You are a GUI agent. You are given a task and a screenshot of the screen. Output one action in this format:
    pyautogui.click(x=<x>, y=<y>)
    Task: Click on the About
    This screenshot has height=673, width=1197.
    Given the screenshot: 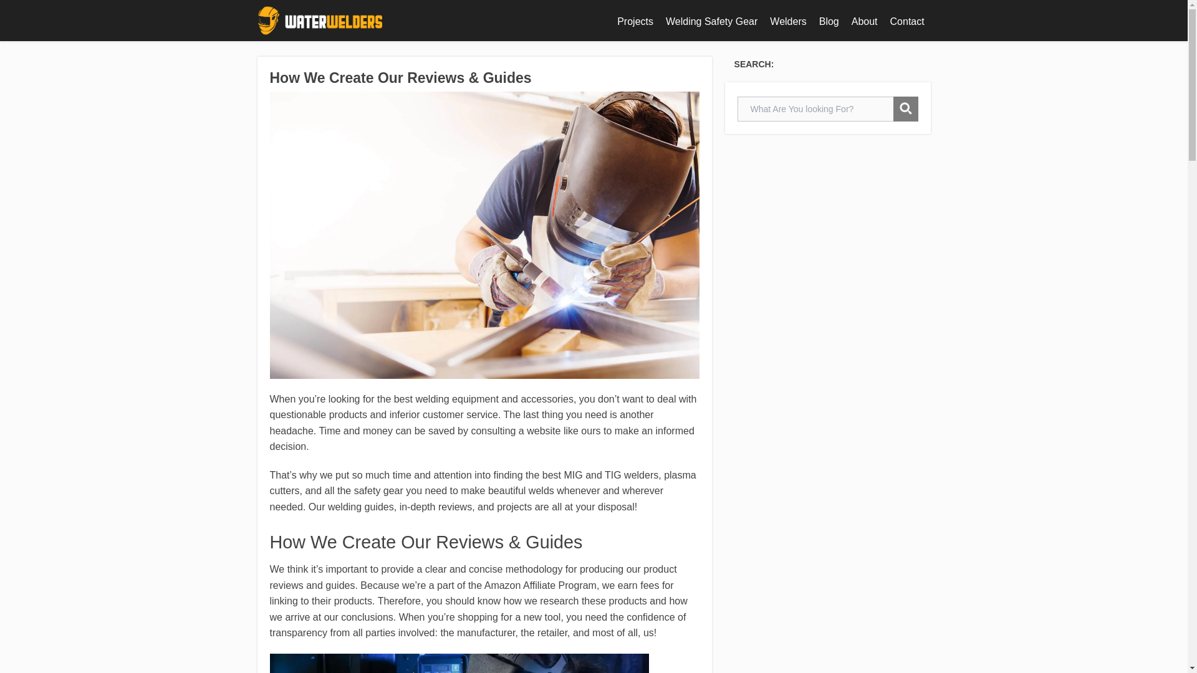 What is the action you would take?
    pyautogui.click(x=864, y=21)
    